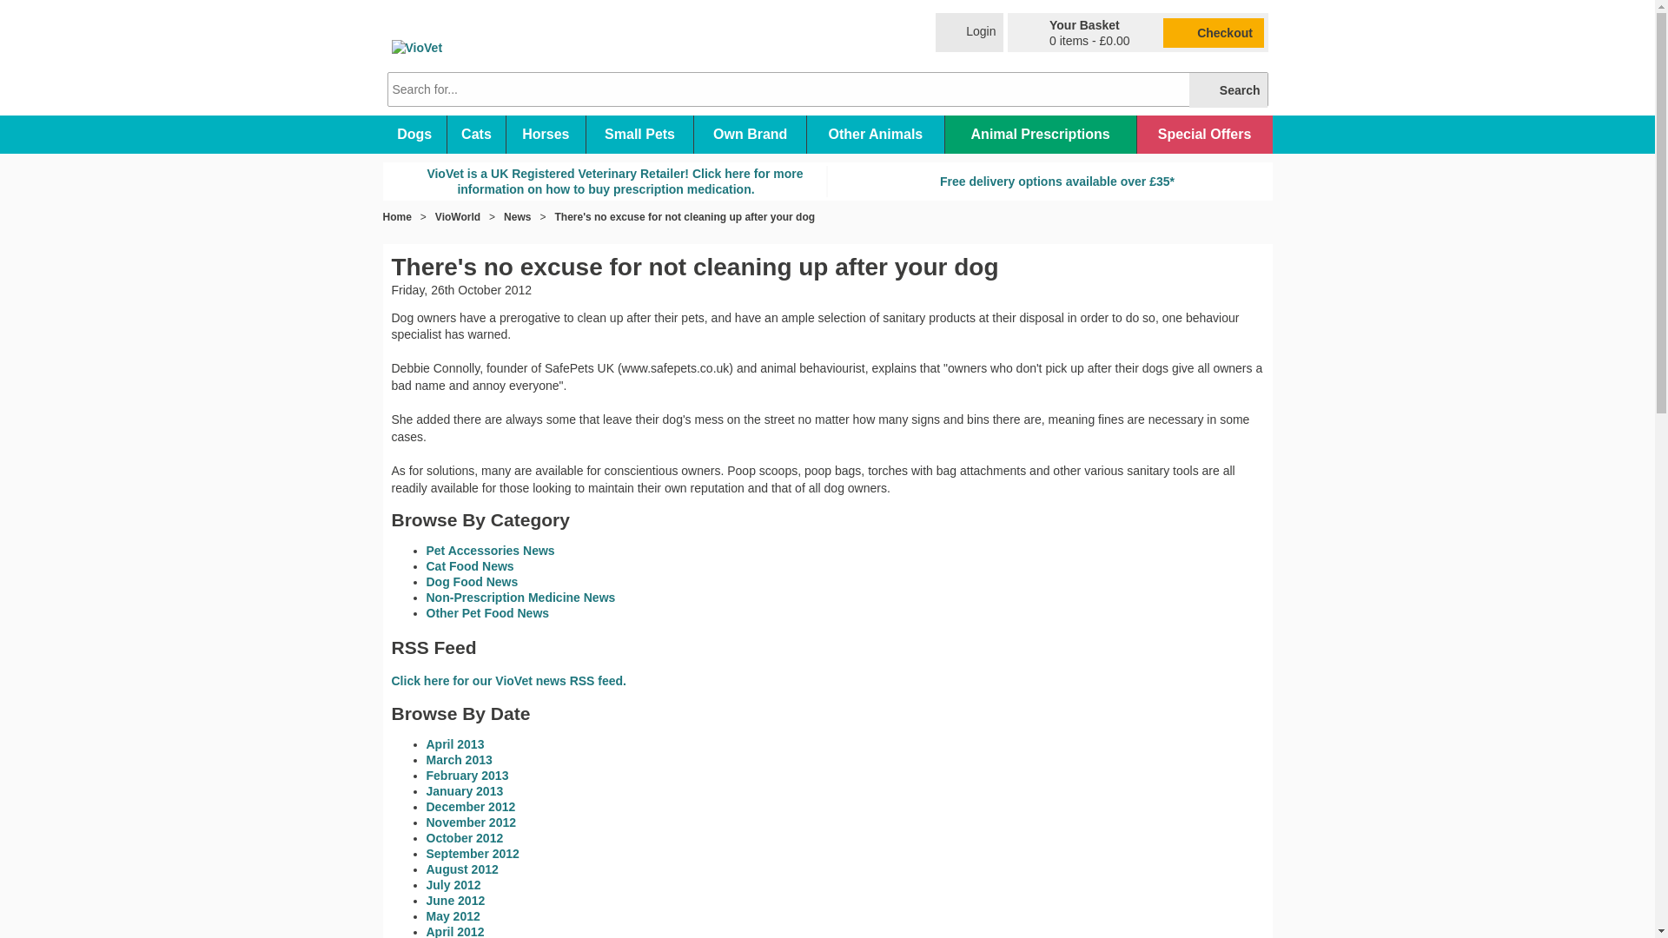 This screenshot has width=1668, height=938. I want to click on Checkout, so click(1213, 32).